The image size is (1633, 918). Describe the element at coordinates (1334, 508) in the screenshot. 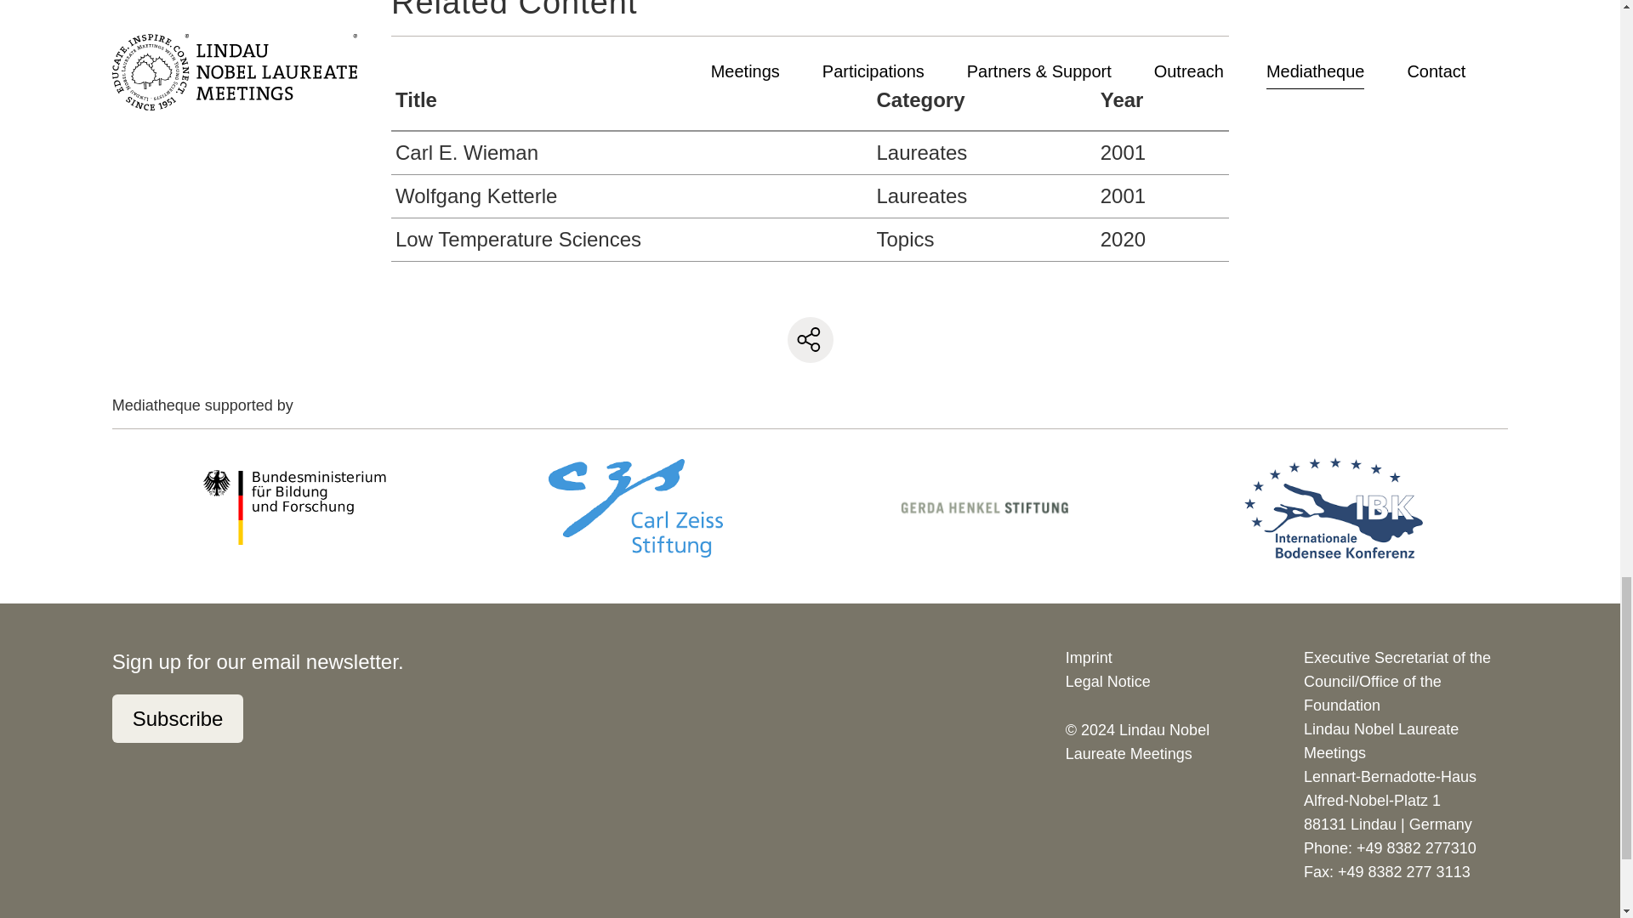

I see `Internationale Bodensee Konferenz` at that location.